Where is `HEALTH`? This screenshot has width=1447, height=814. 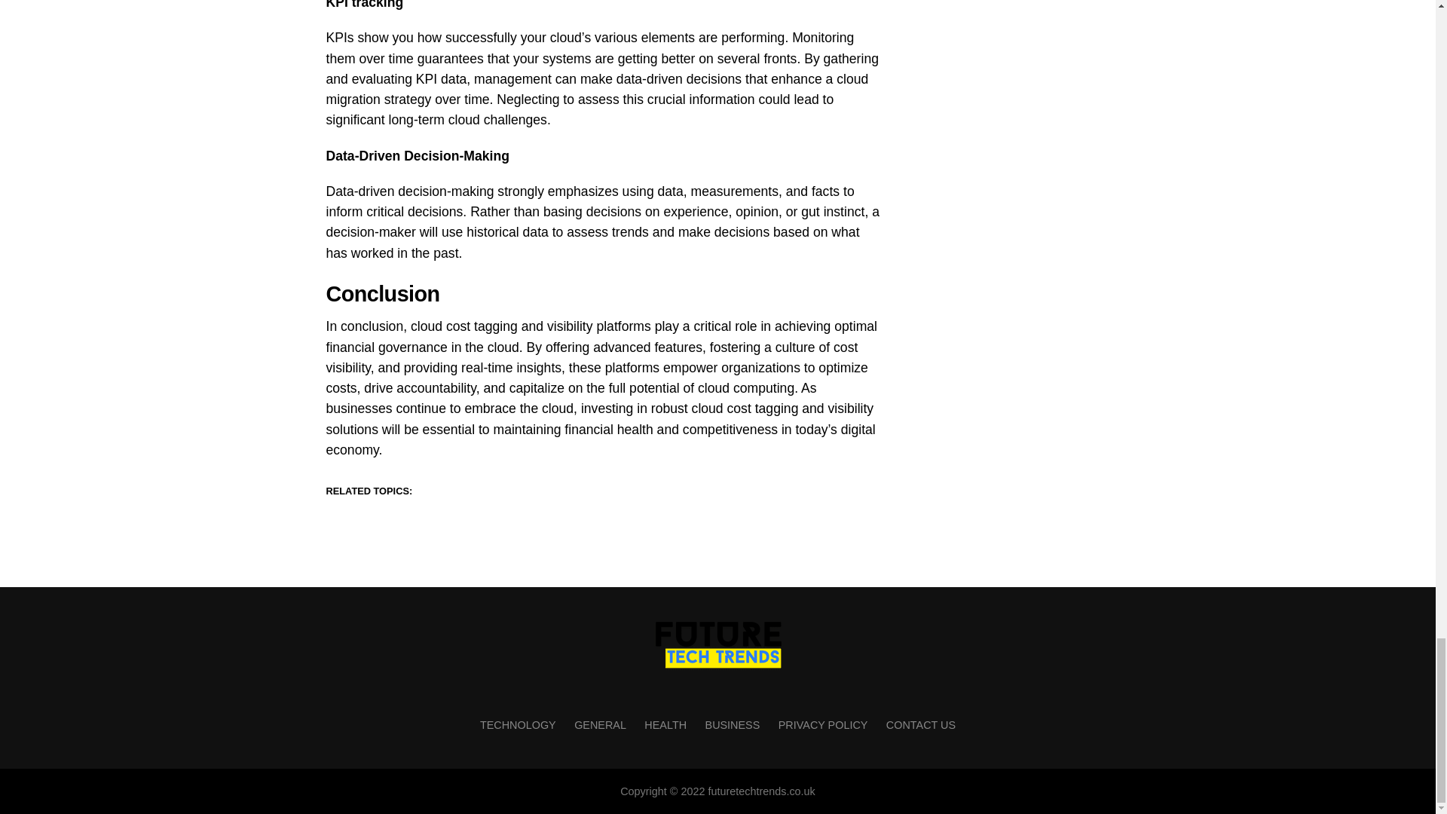 HEALTH is located at coordinates (665, 724).